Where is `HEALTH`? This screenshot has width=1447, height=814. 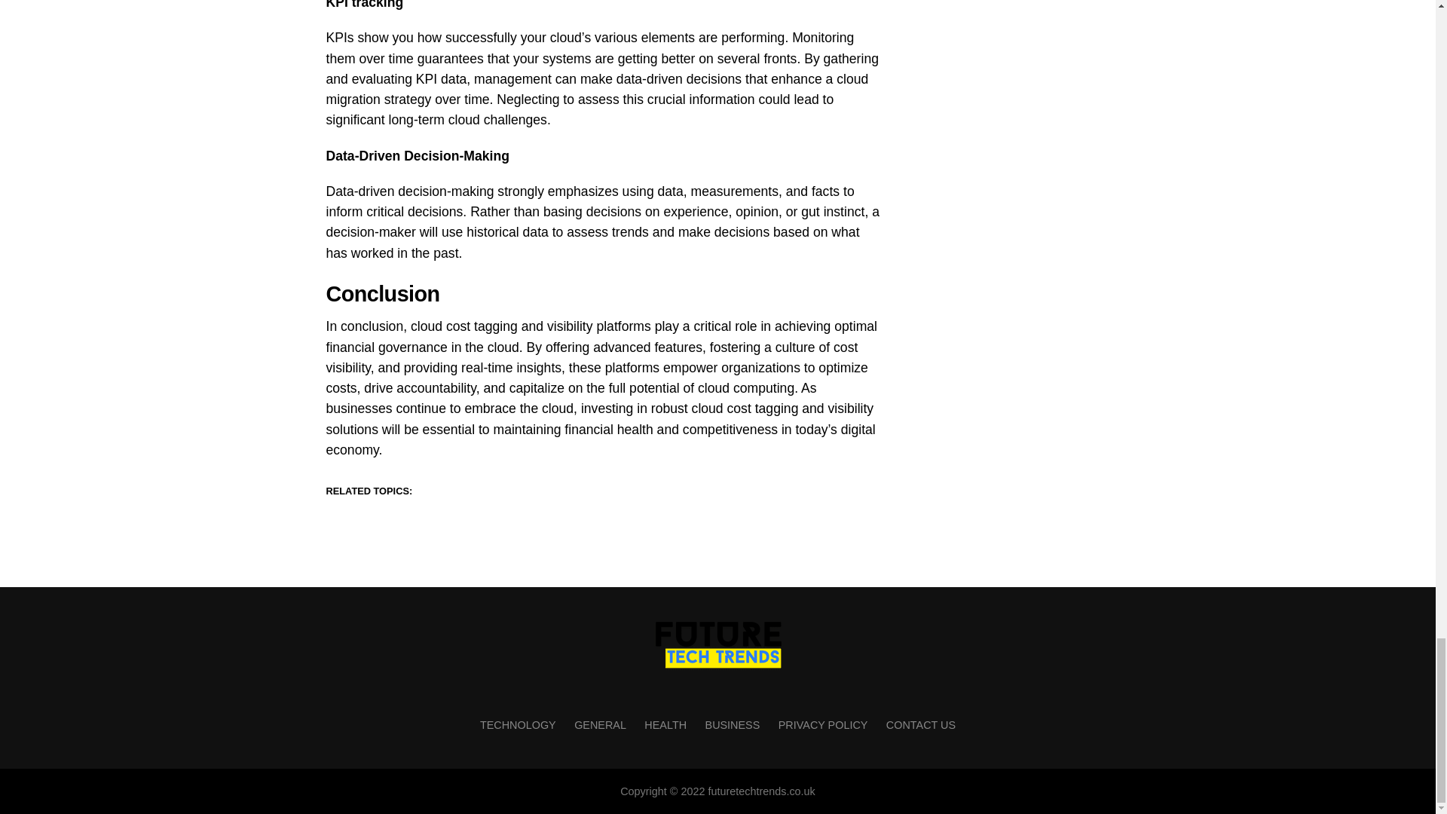 HEALTH is located at coordinates (665, 724).